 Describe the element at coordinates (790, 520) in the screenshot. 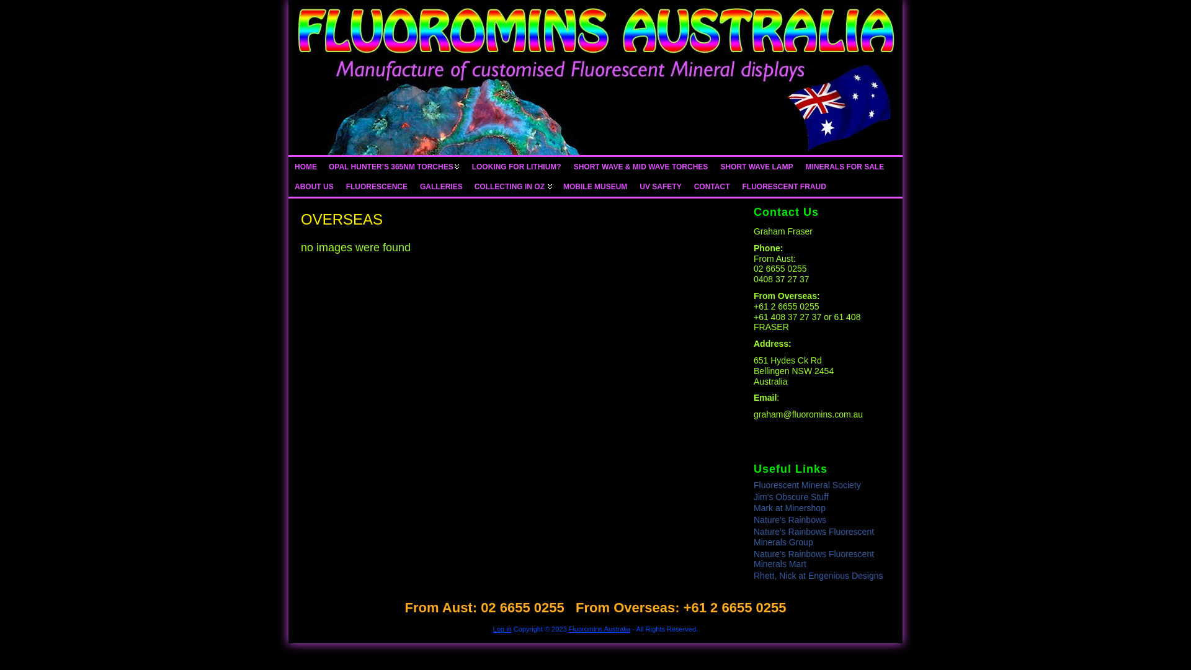

I see `Nature's Rainbows` at that location.